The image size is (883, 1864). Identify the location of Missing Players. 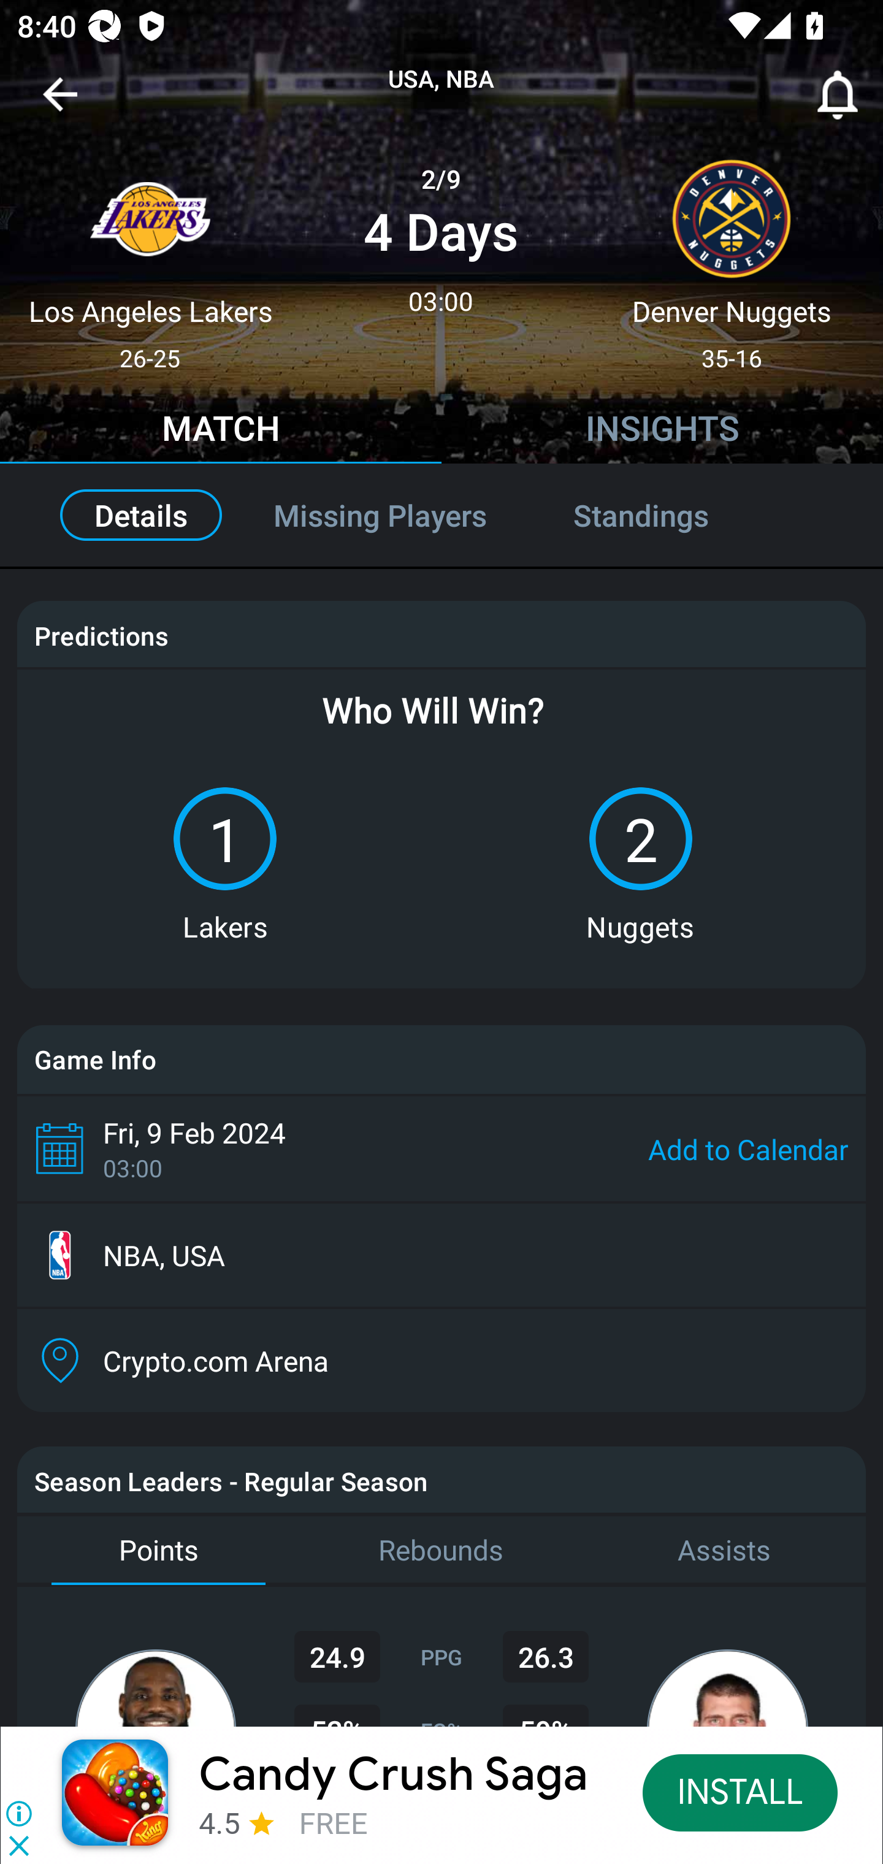
(380, 515).